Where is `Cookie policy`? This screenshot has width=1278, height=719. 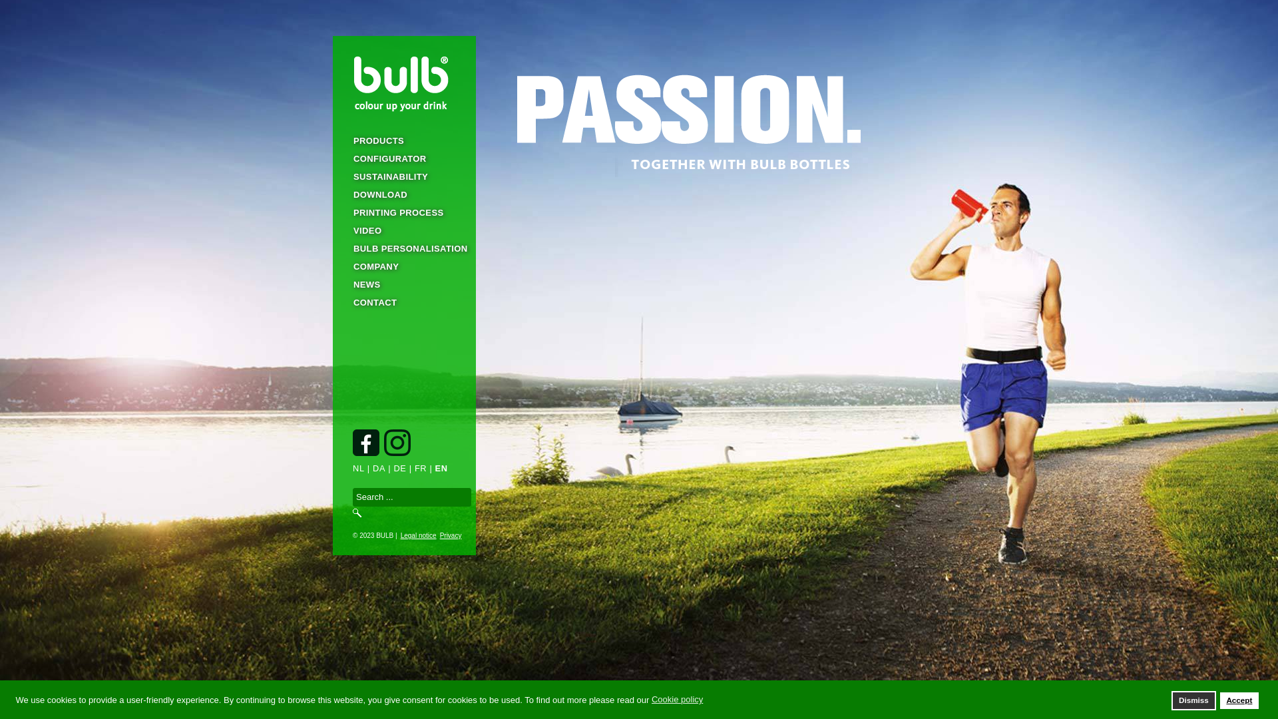
Cookie policy is located at coordinates (678, 700).